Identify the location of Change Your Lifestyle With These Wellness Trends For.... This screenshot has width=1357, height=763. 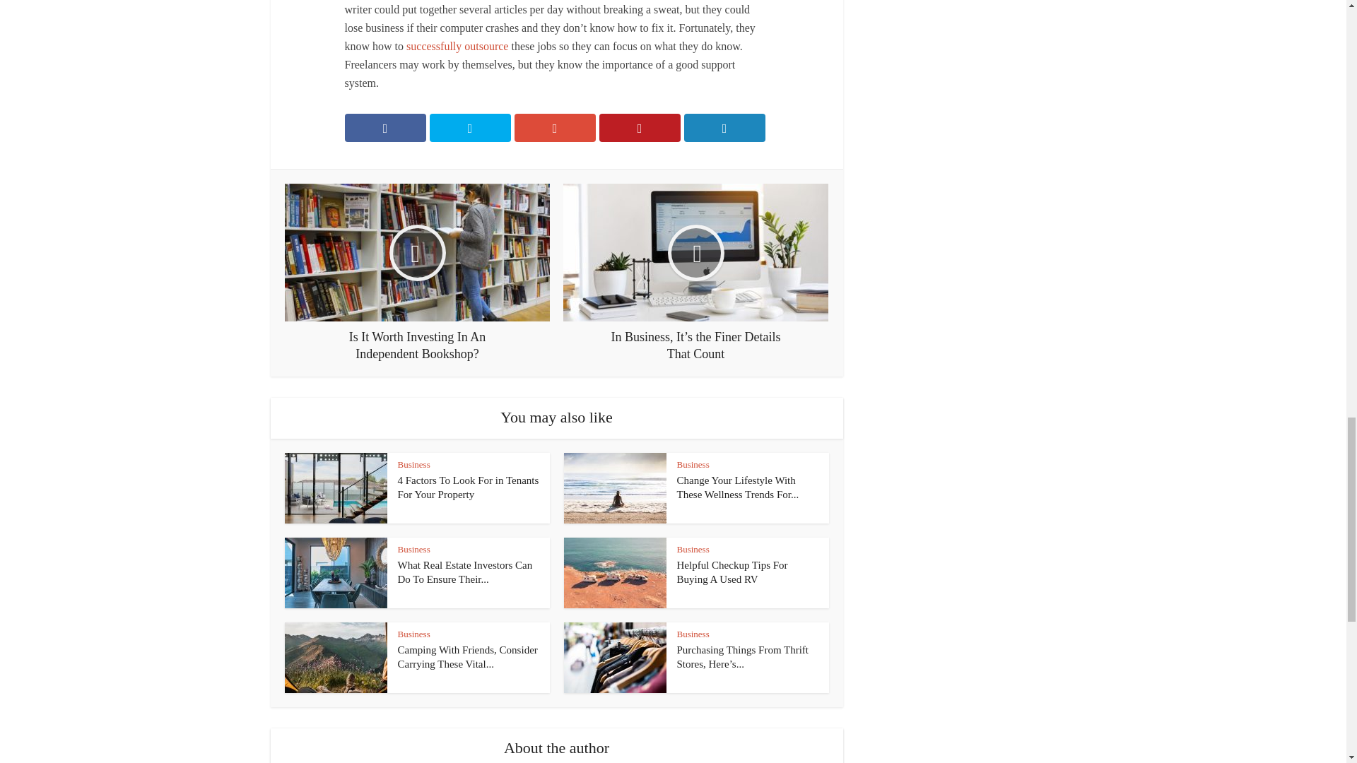
(738, 487).